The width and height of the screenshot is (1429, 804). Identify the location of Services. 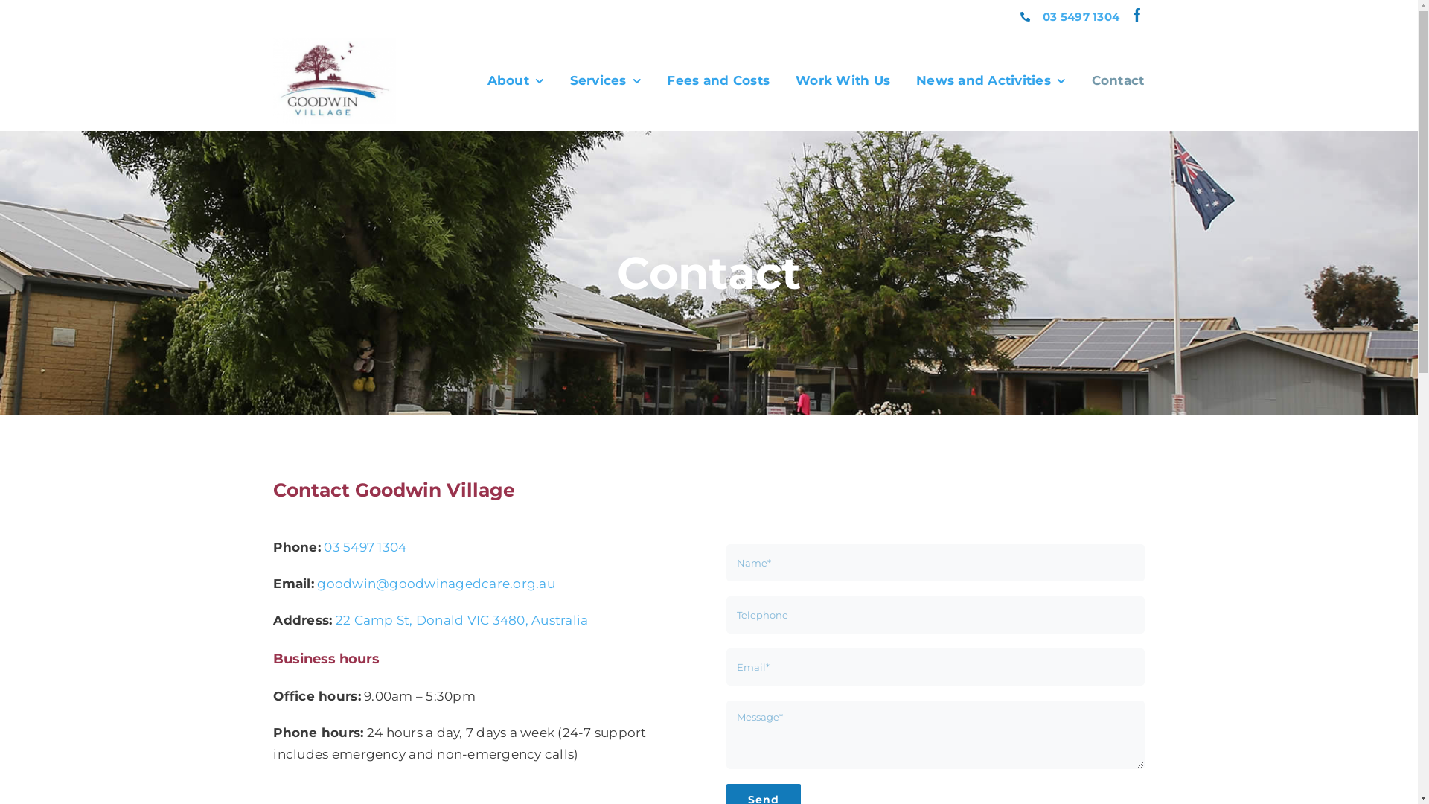
(606, 80).